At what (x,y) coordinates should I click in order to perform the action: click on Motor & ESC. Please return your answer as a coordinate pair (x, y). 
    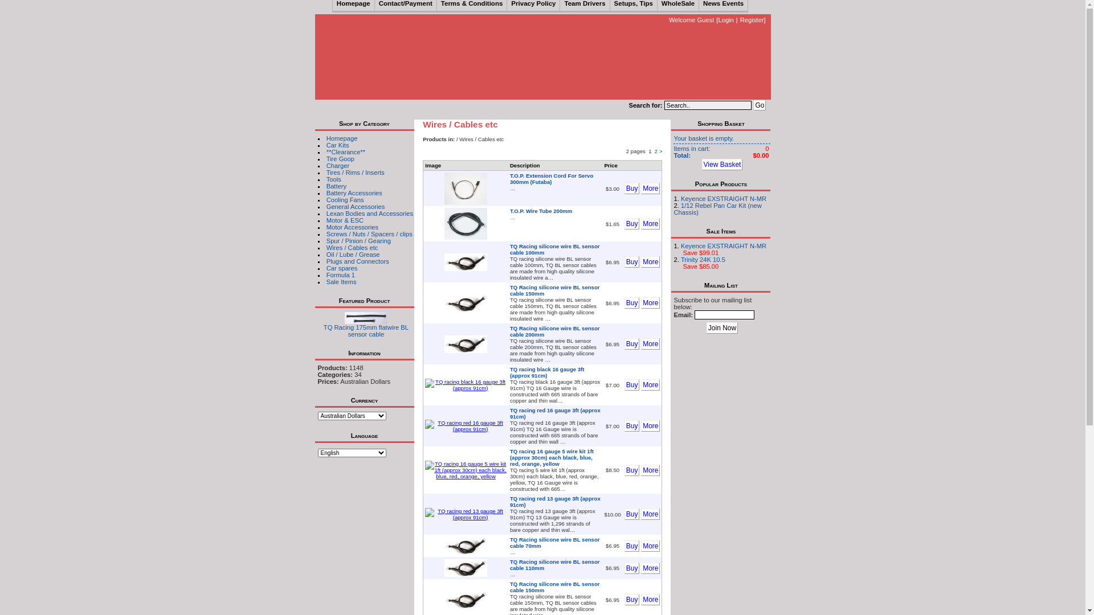
    Looking at the image, I should click on (345, 220).